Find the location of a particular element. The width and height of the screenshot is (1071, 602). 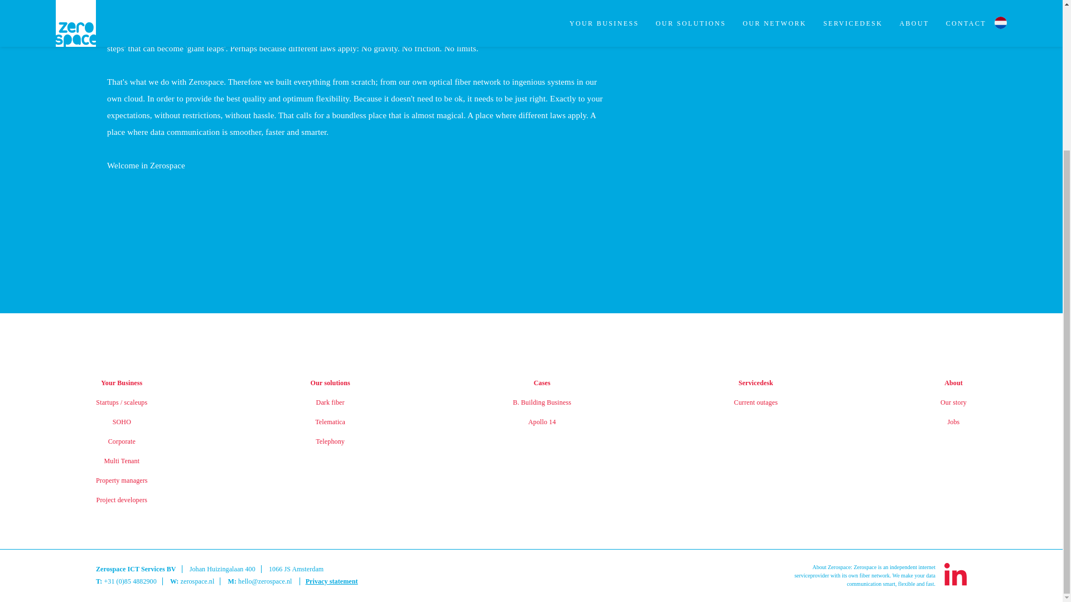

Multi Tenant is located at coordinates (122, 460).